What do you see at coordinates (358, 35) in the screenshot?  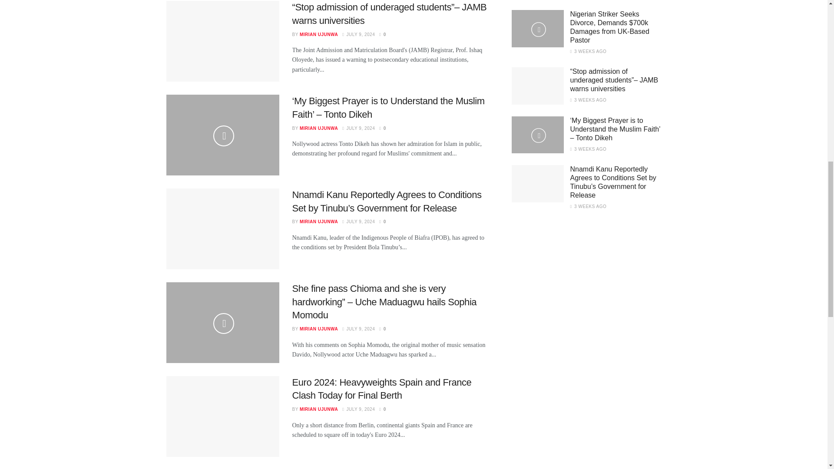 I see `JULY 9, 2024` at bounding box center [358, 35].